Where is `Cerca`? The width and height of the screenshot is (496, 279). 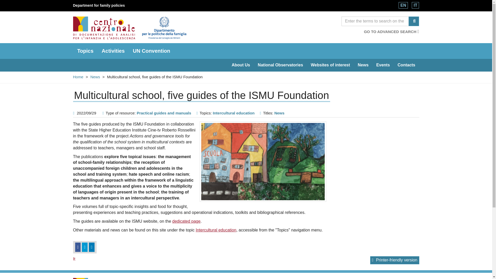 Cerca is located at coordinates (414, 21).